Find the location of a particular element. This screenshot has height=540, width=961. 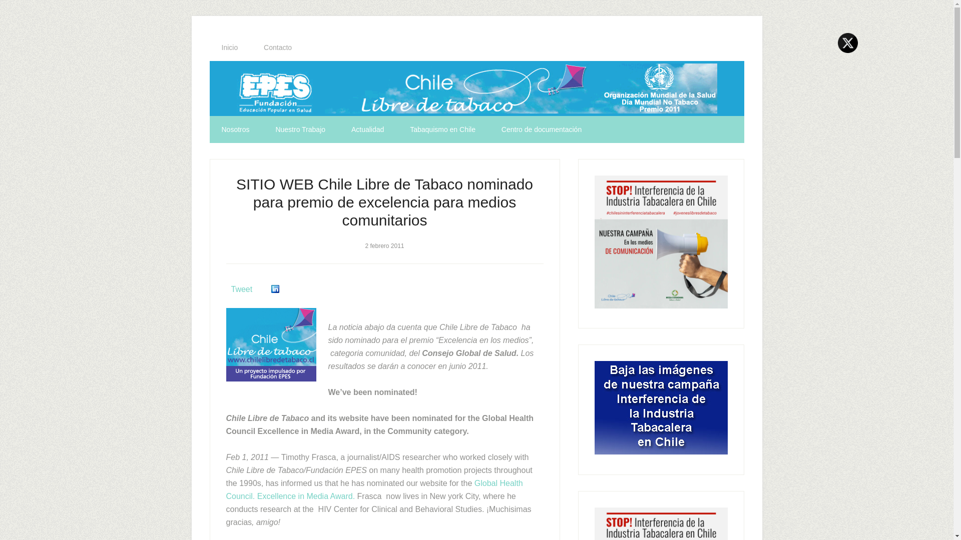

Tabaquismo en Chile is located at coordinates (442, 129).